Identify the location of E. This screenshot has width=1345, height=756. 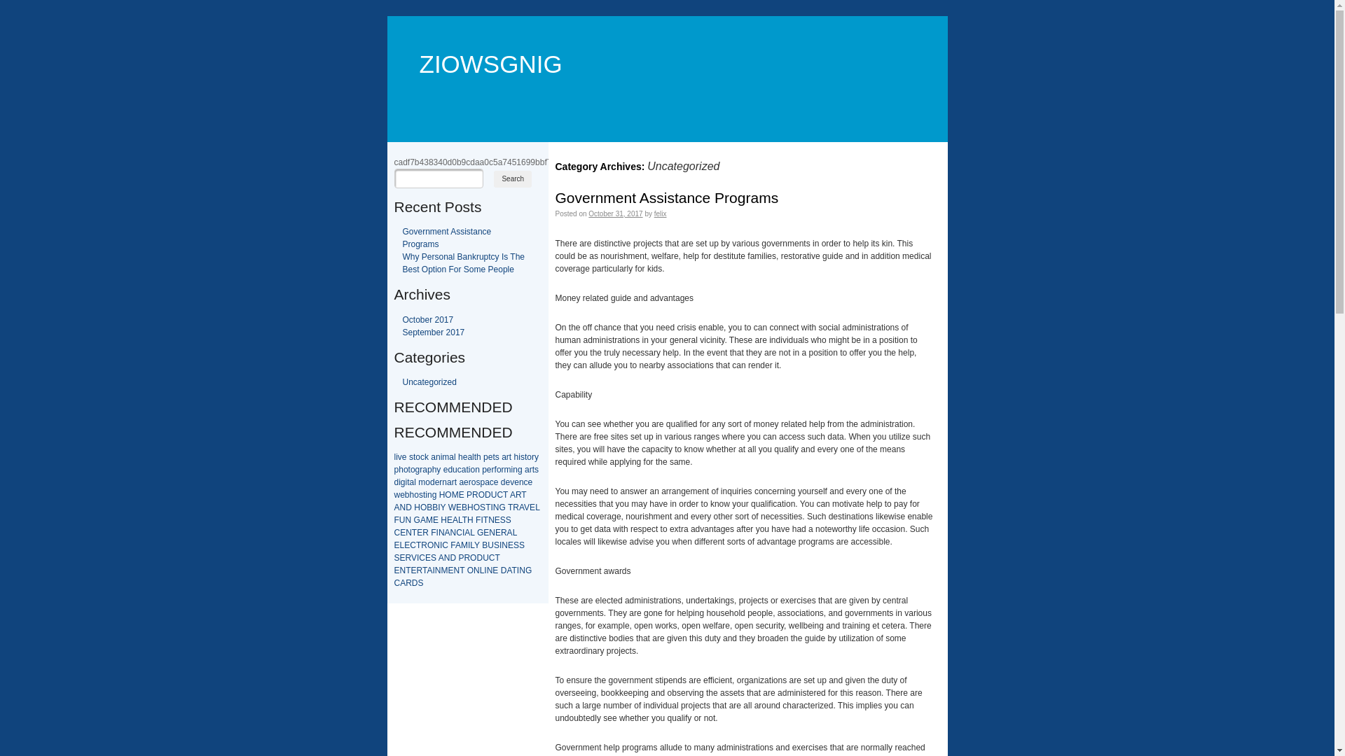
(497, 520).